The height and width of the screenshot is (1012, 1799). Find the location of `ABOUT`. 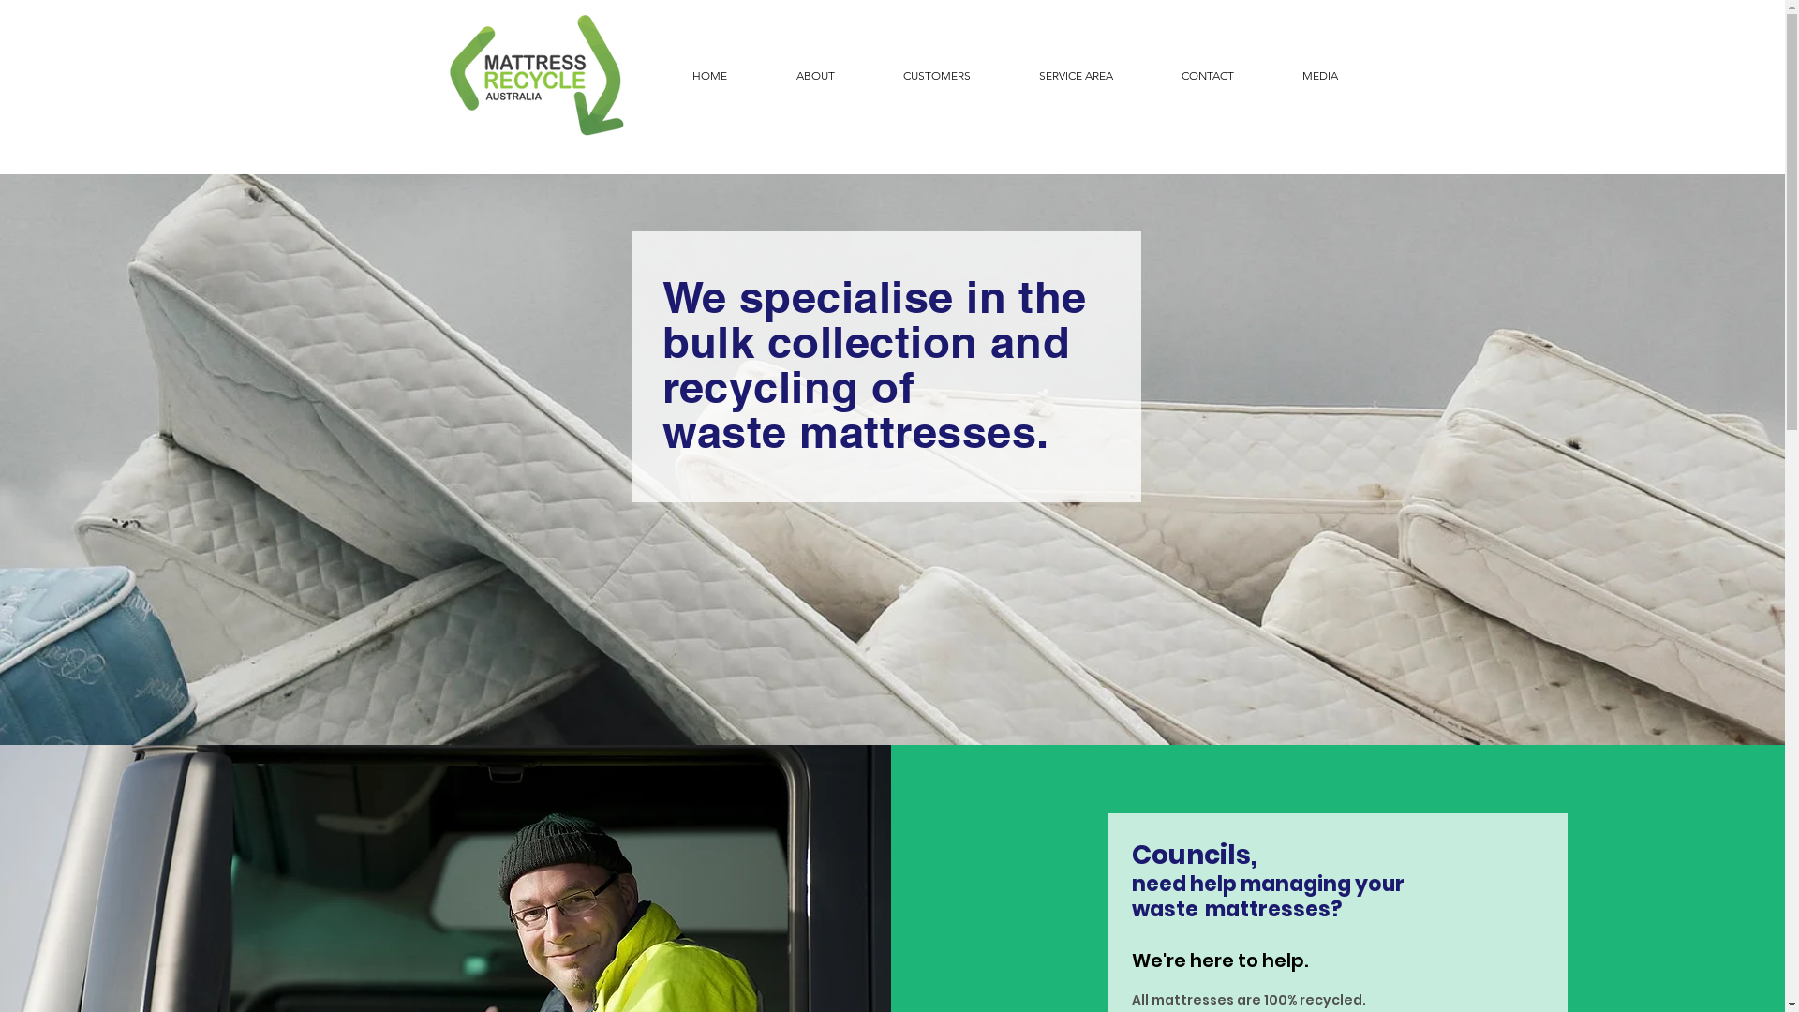

ABOUT is located at coordinates (795, 76).